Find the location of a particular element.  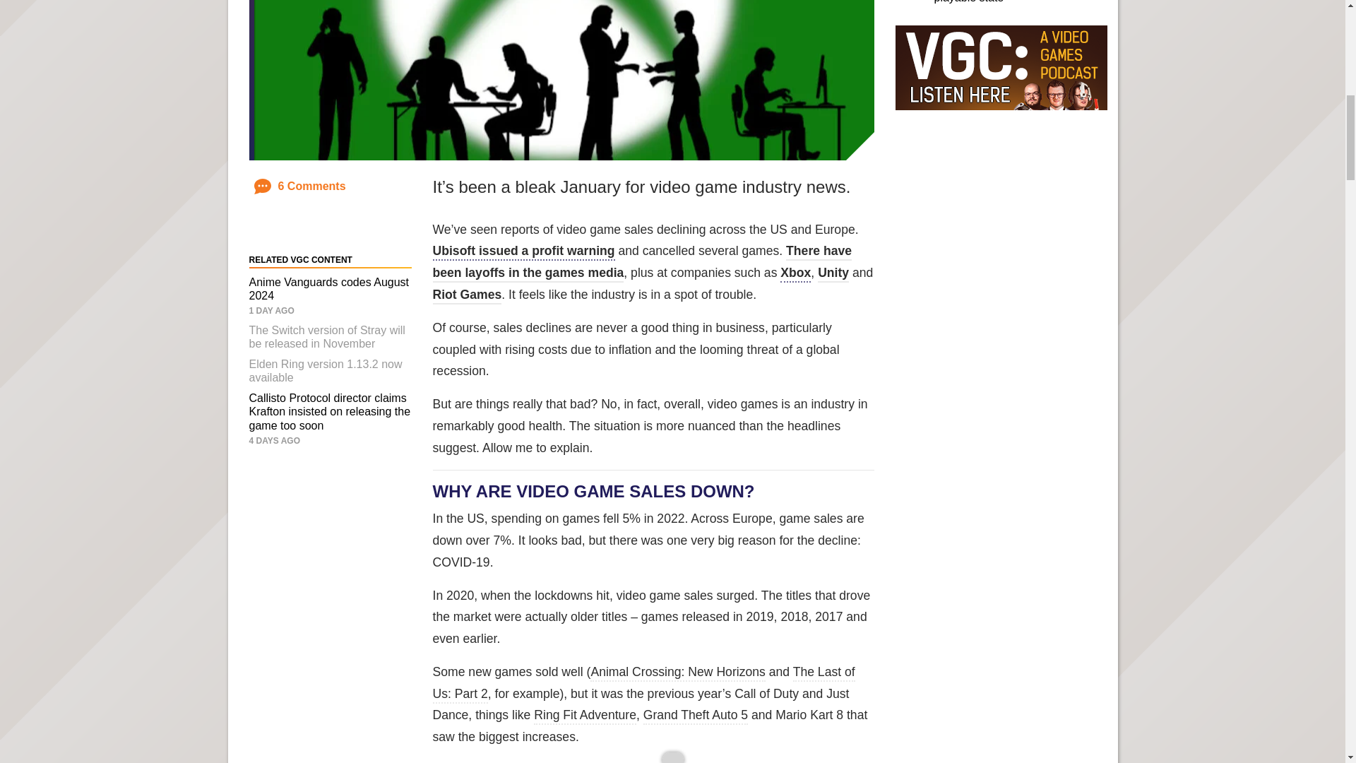

Riot Games is located at coordinates (467, 295).